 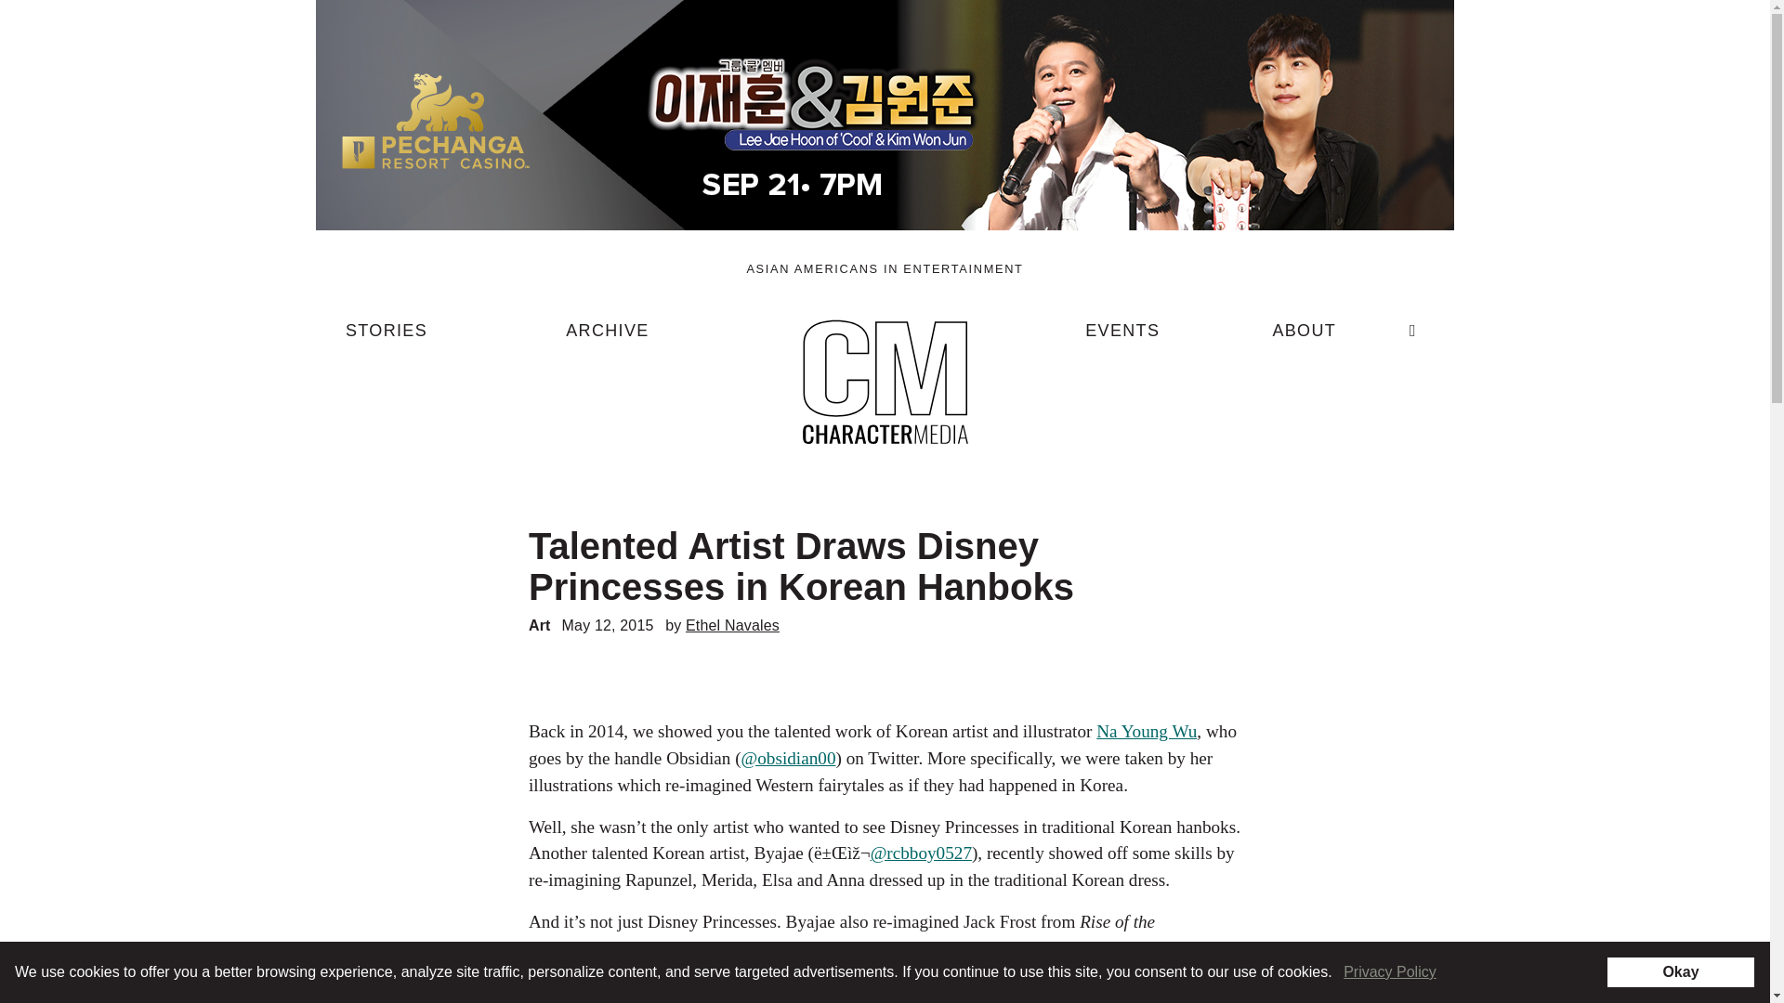 I want to click on Na Young Wu, so click(x=1147, y=731).